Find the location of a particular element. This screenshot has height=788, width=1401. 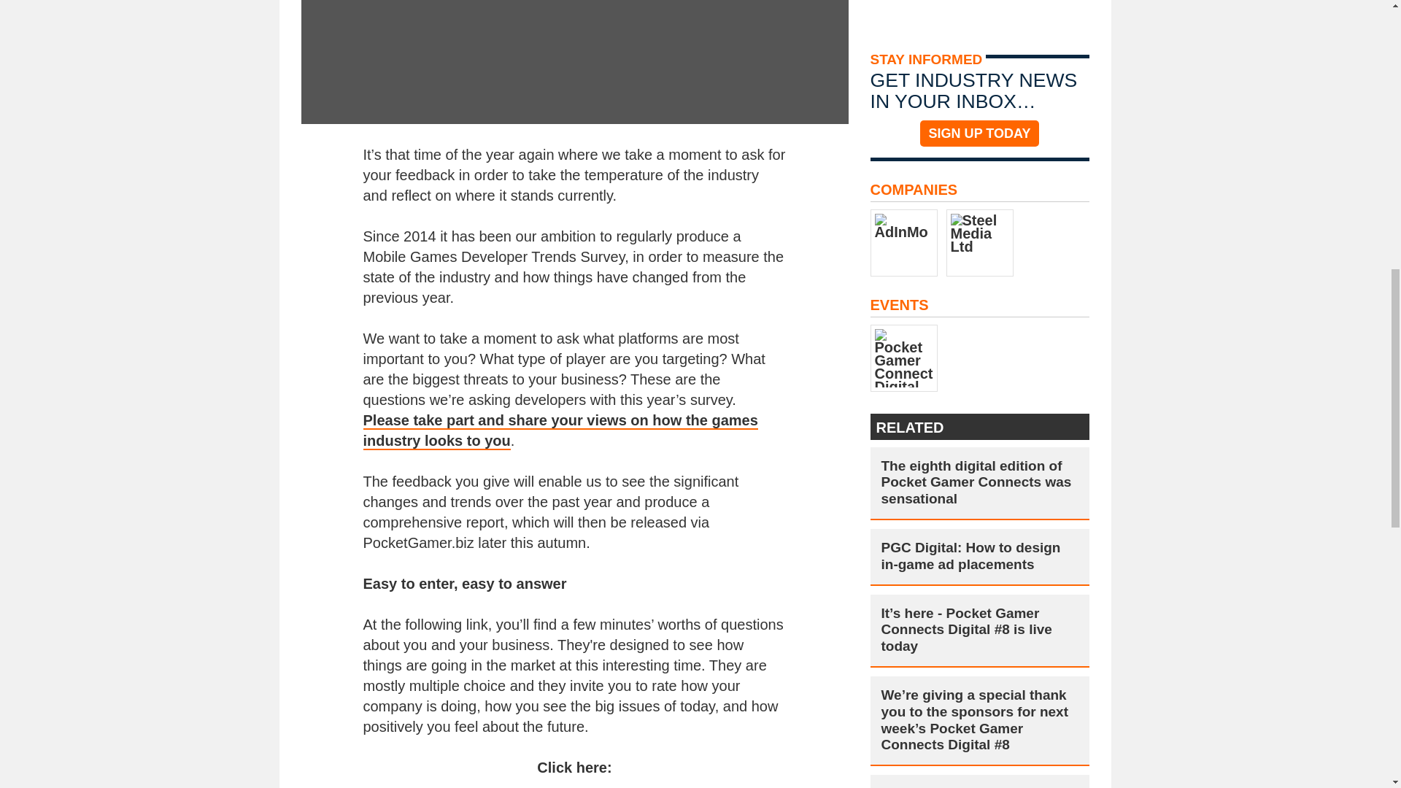

PGC Digital: How to design in-game ad placements is located at coordinates (979, 556).